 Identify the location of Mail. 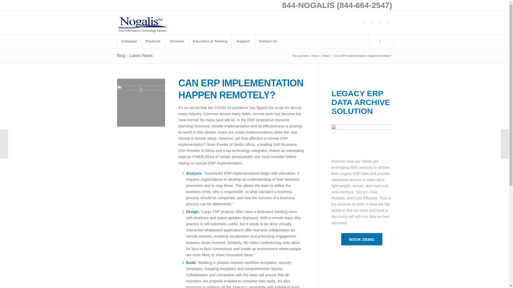
(388, 23).